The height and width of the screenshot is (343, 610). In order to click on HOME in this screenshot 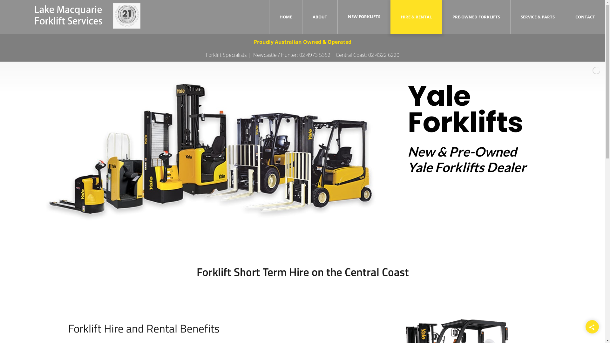, I will do `click(286, 17)`.